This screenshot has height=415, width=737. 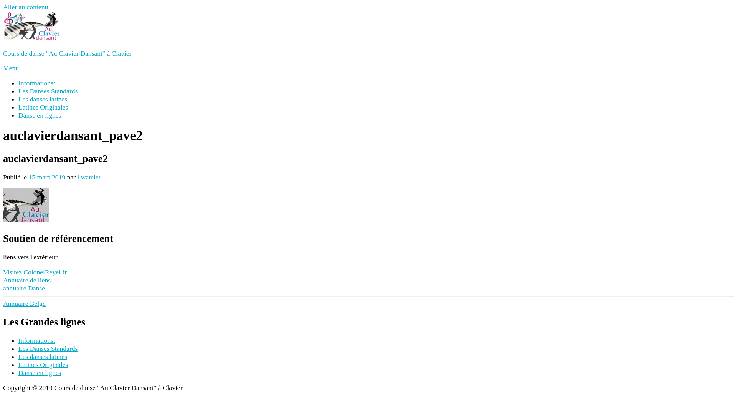 I want to click on Les danses latines, so click(x=43, y=99).